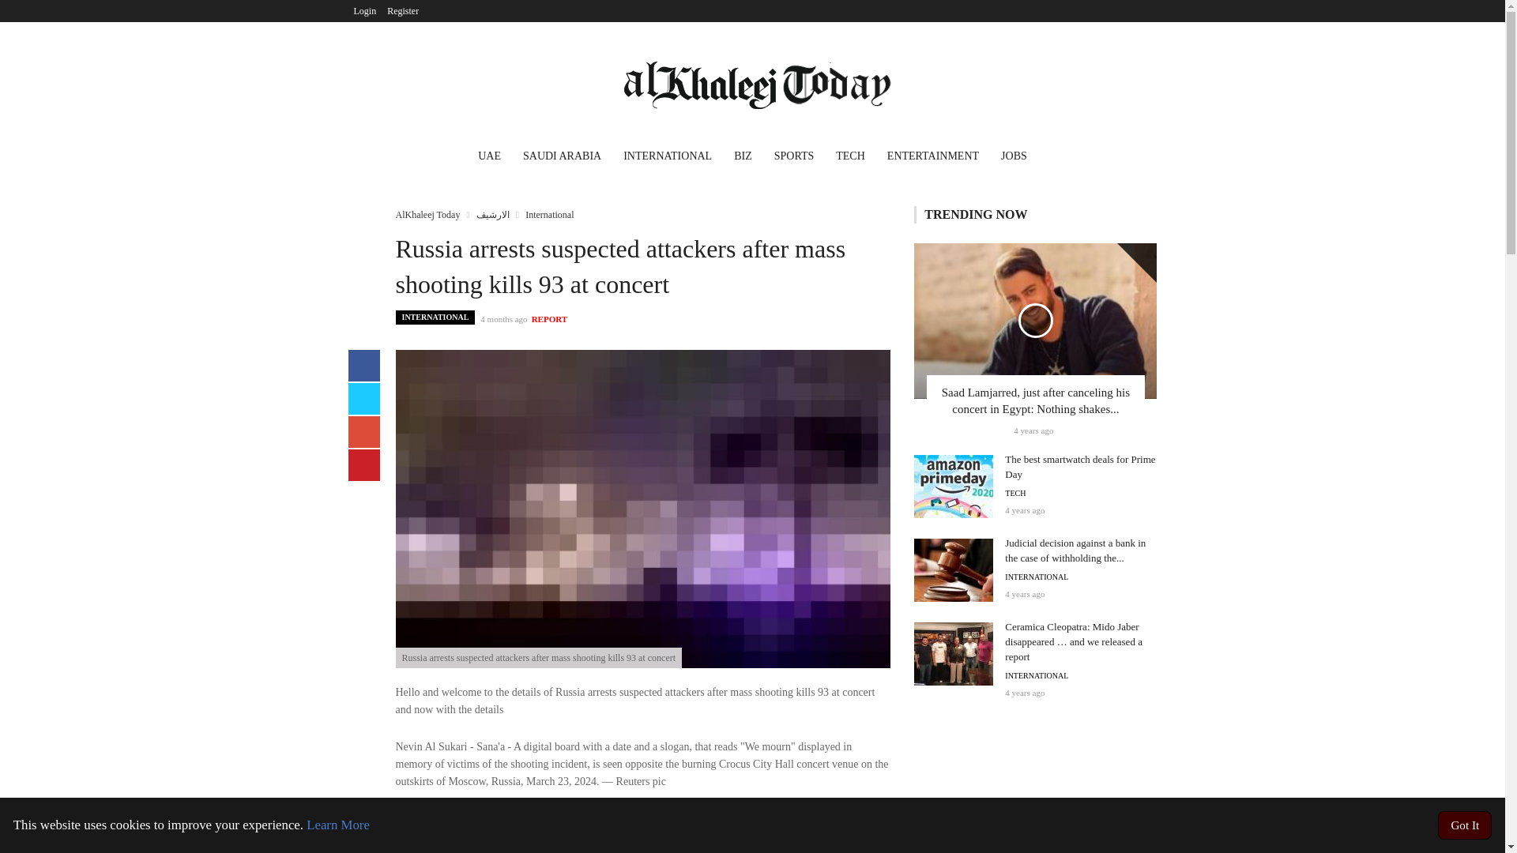  Describe the element at coordinates (668, 158) in the screenshot. I see `INTERNATIONAL` at that location.